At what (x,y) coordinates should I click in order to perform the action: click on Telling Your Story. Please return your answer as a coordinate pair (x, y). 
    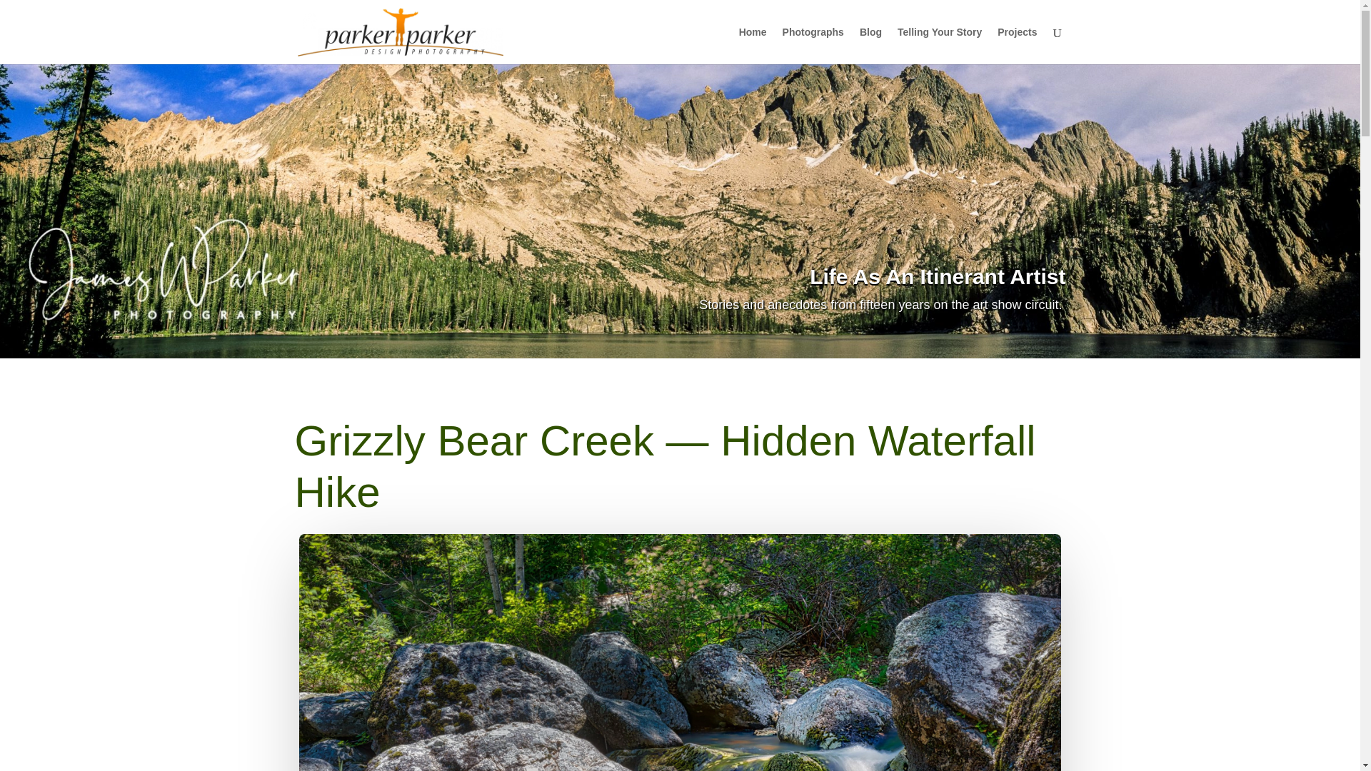
    Looking at the image, I should click on (940, 45).